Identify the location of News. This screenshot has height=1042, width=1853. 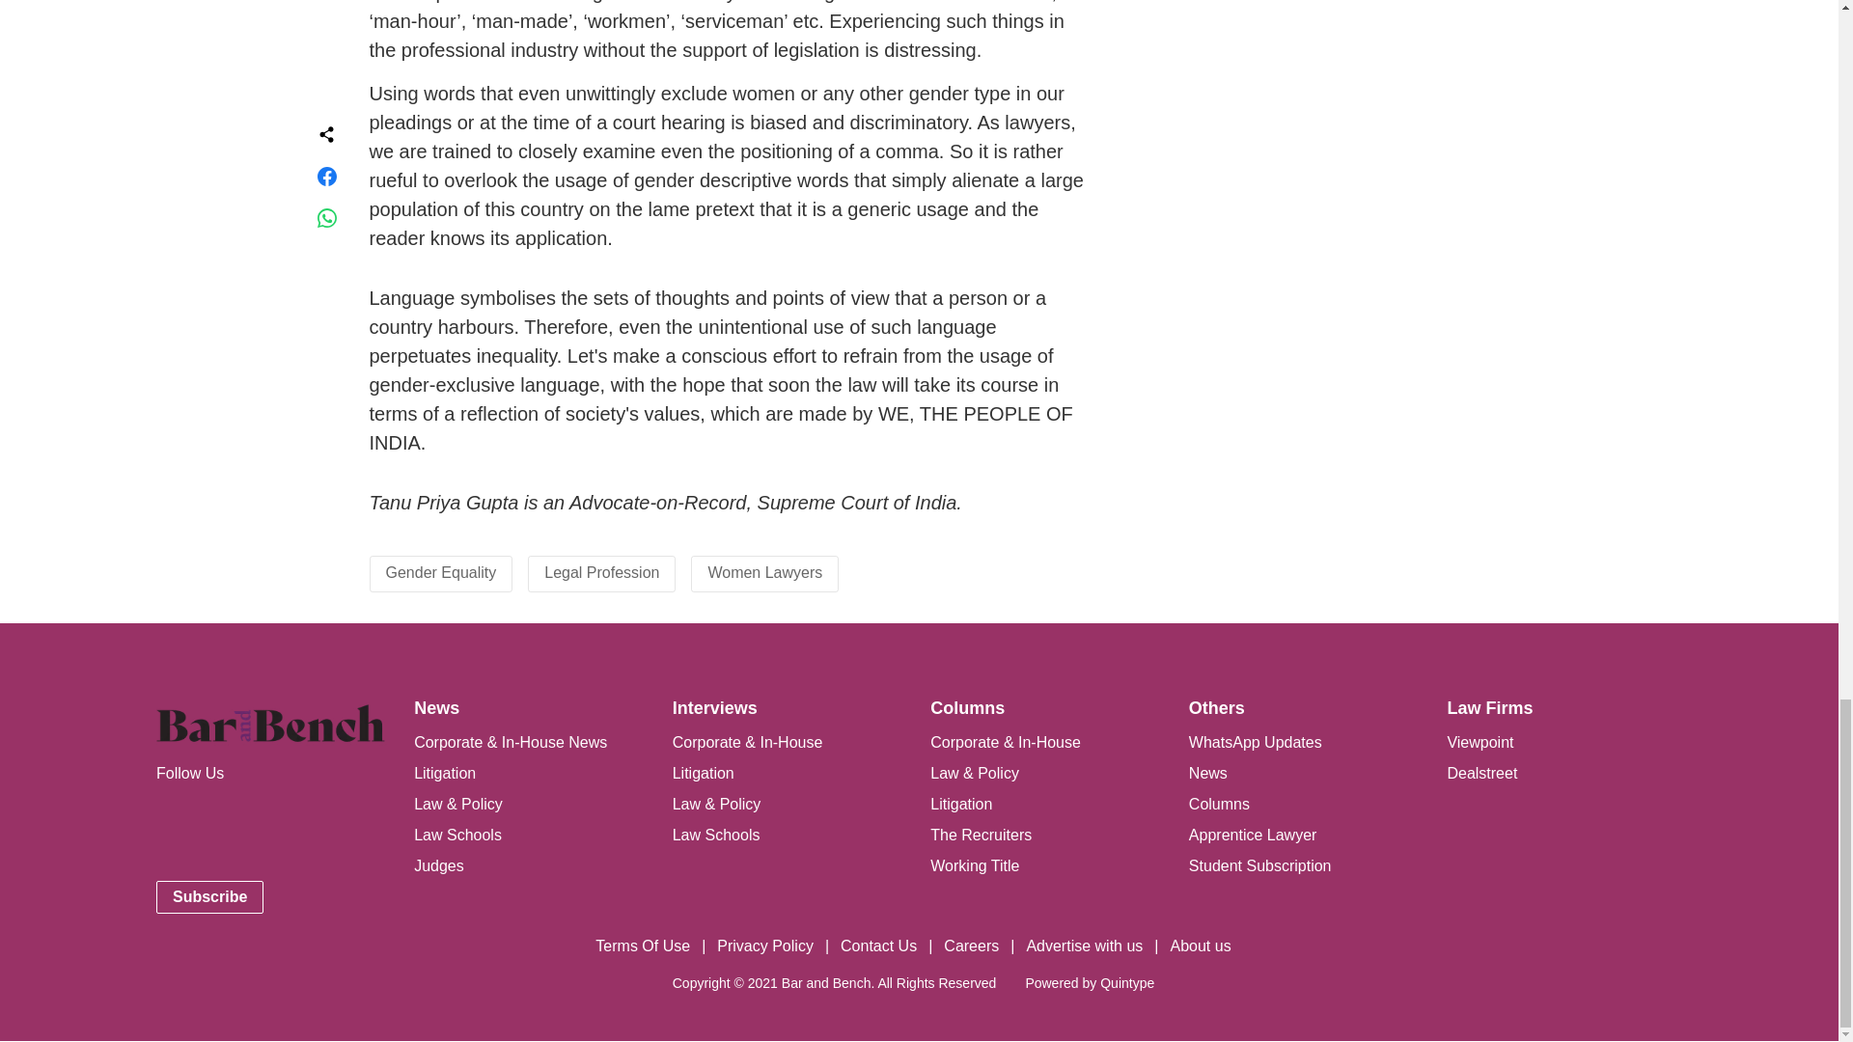
(436, 708).